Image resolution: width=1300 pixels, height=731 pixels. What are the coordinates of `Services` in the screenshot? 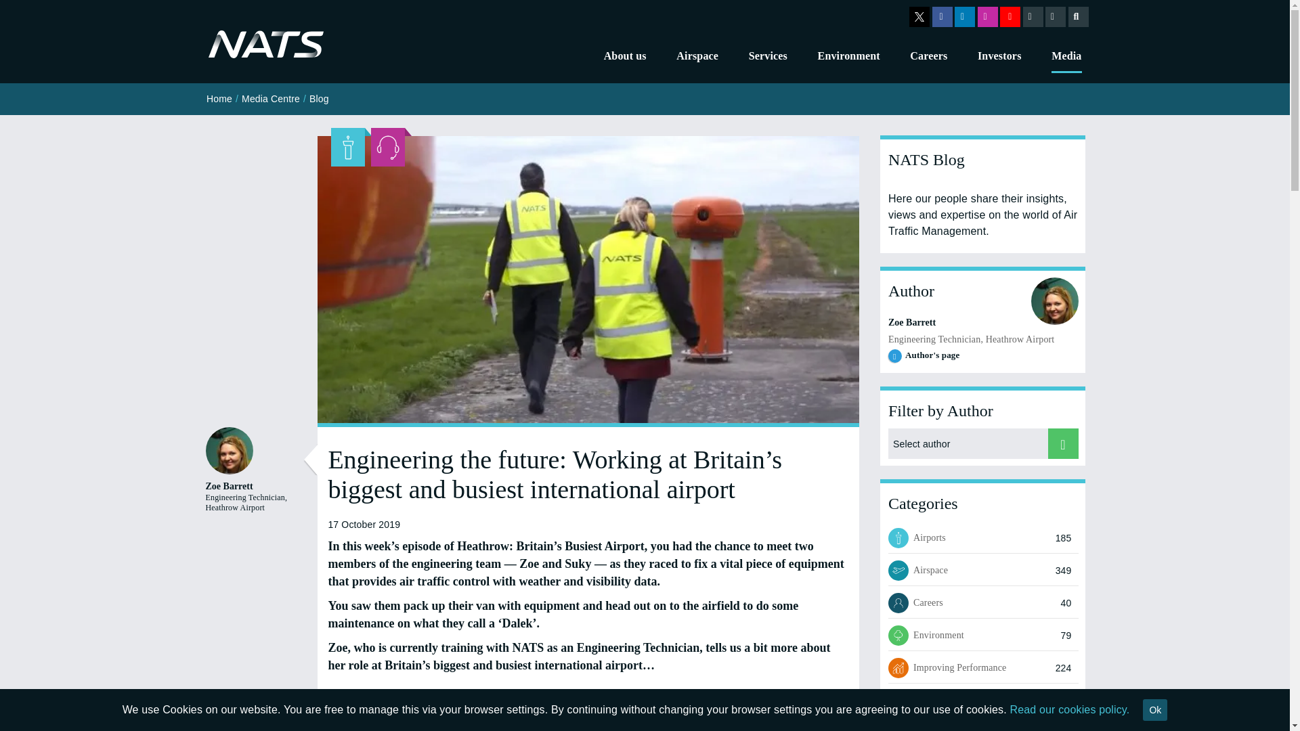 It's located at (768, 57).